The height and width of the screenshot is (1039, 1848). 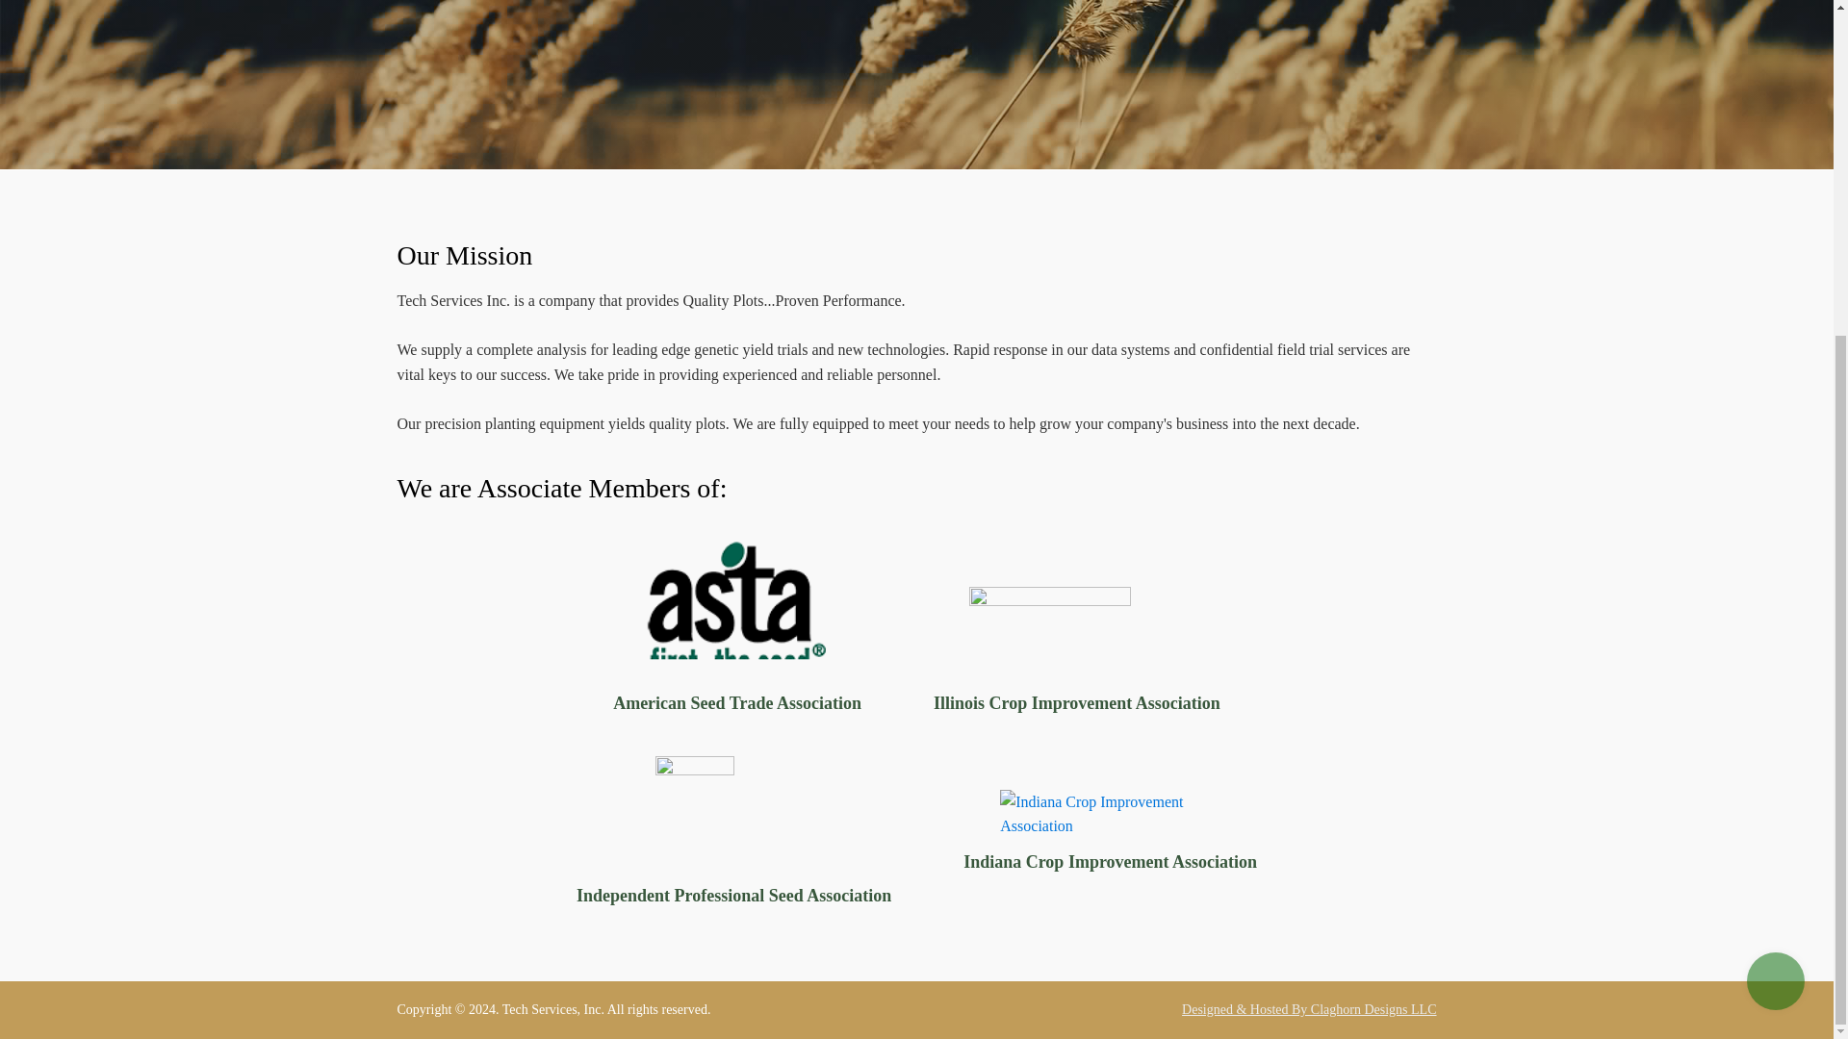 I want to click on Independent Professional Seed Association, so click(x=733, y=833).